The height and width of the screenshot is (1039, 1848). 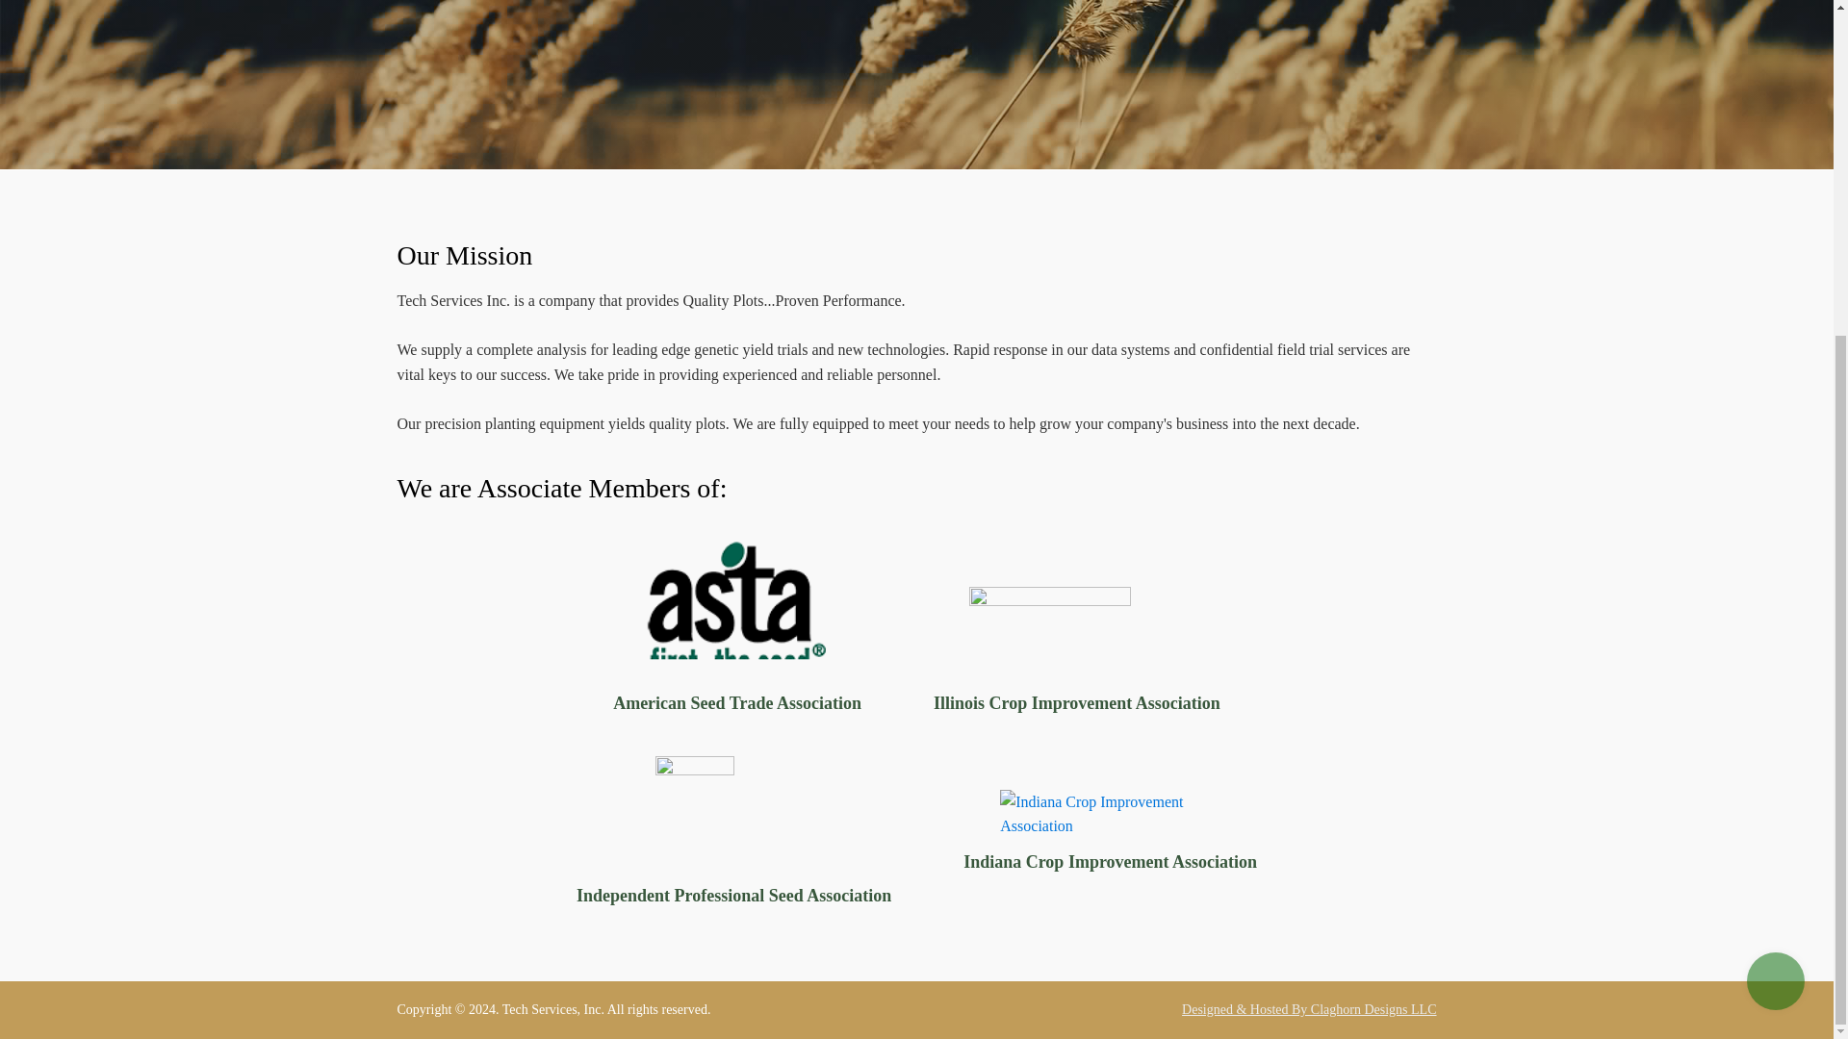 I want to click on Independent Professional Seed Association, so click(x=733, y=833).